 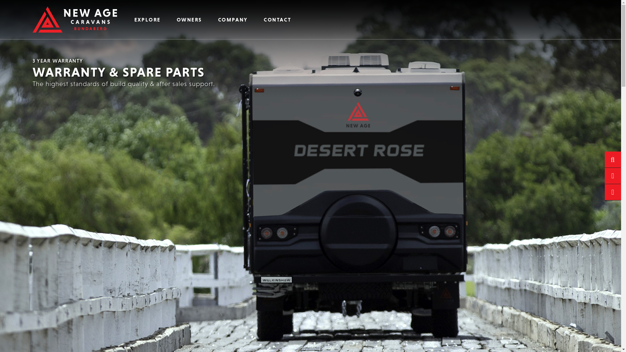 I want to click on EXPLORE, so click(x=147, y=20).